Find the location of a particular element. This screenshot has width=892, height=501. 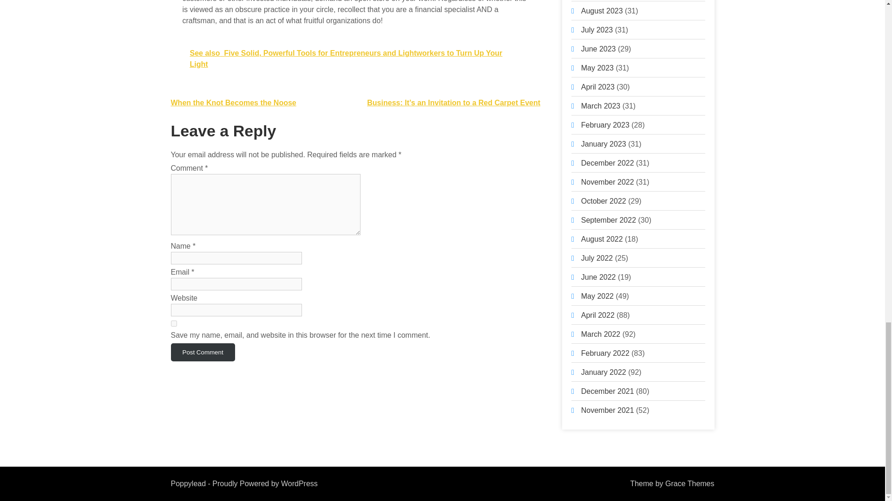

December 2022 is located at coordinates (608, 163).